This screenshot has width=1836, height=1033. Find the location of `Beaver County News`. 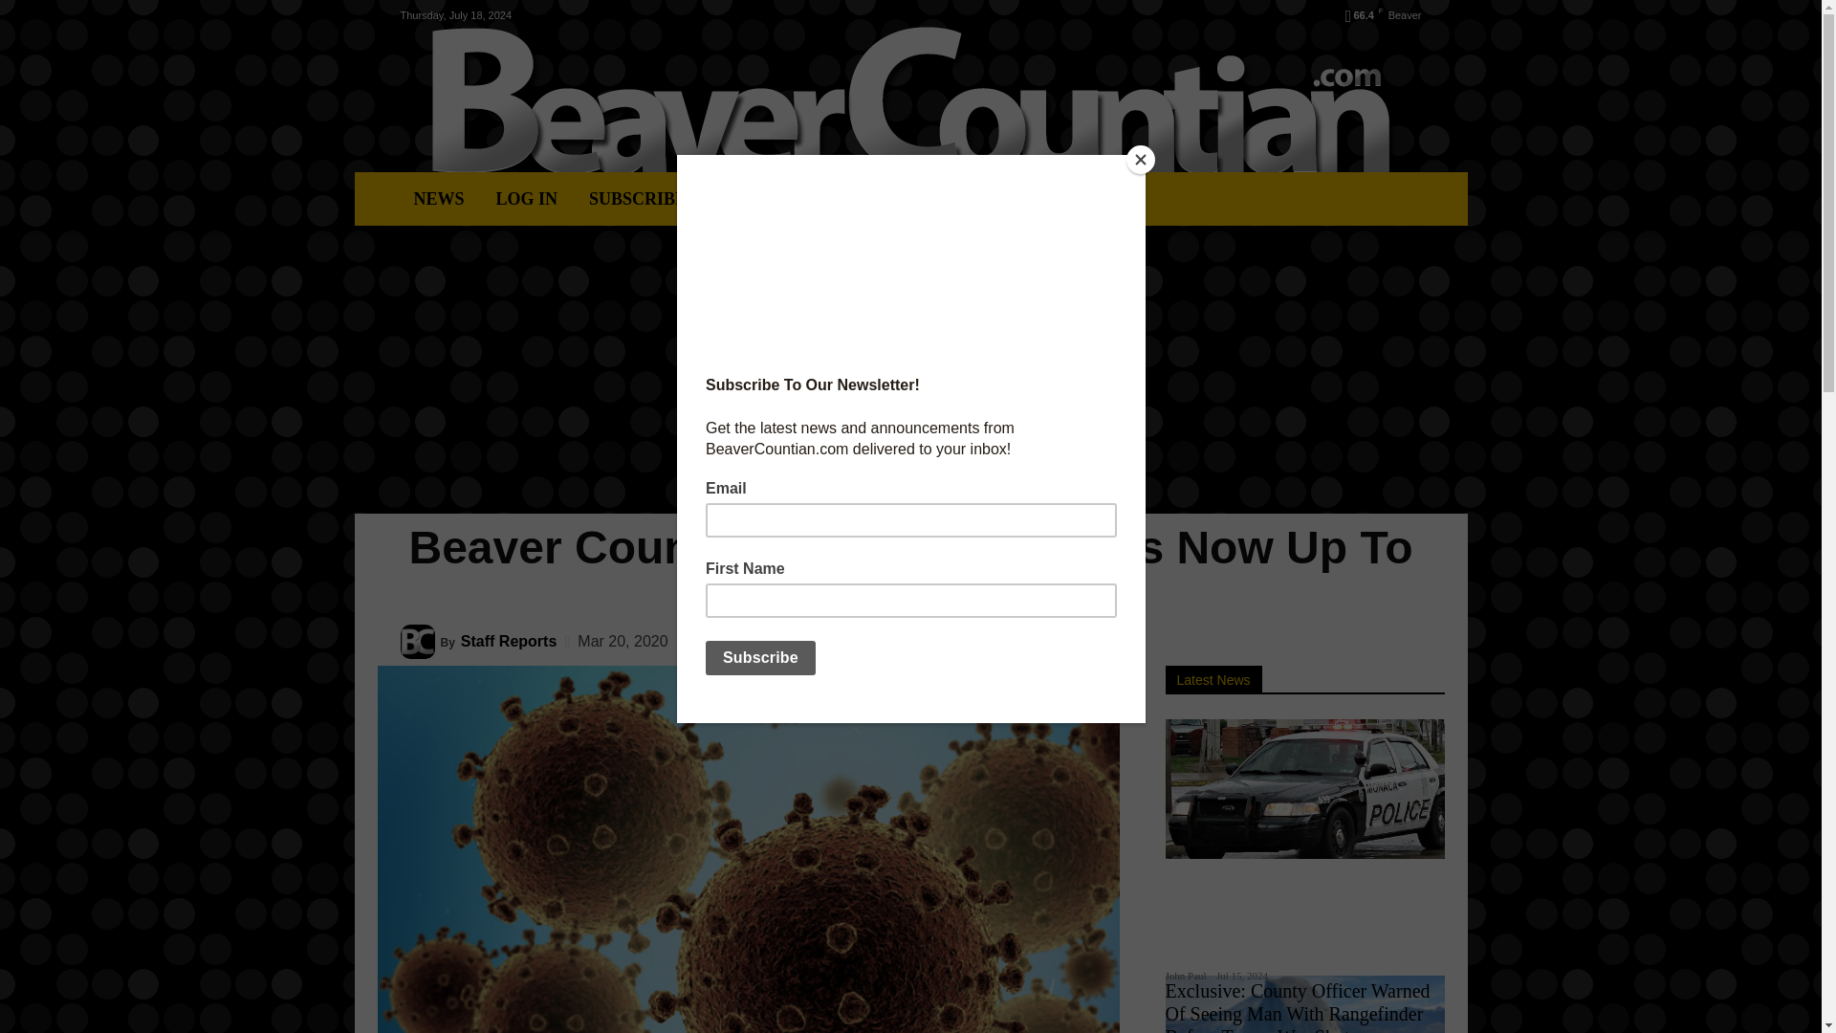

Beaver County News is located at coordinates (910, 100).